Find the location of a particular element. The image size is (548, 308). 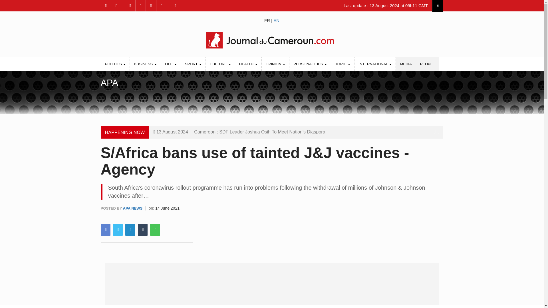

Last update : 13 August 2024 at 09h11 GMT is located at coordinates (385, 6).